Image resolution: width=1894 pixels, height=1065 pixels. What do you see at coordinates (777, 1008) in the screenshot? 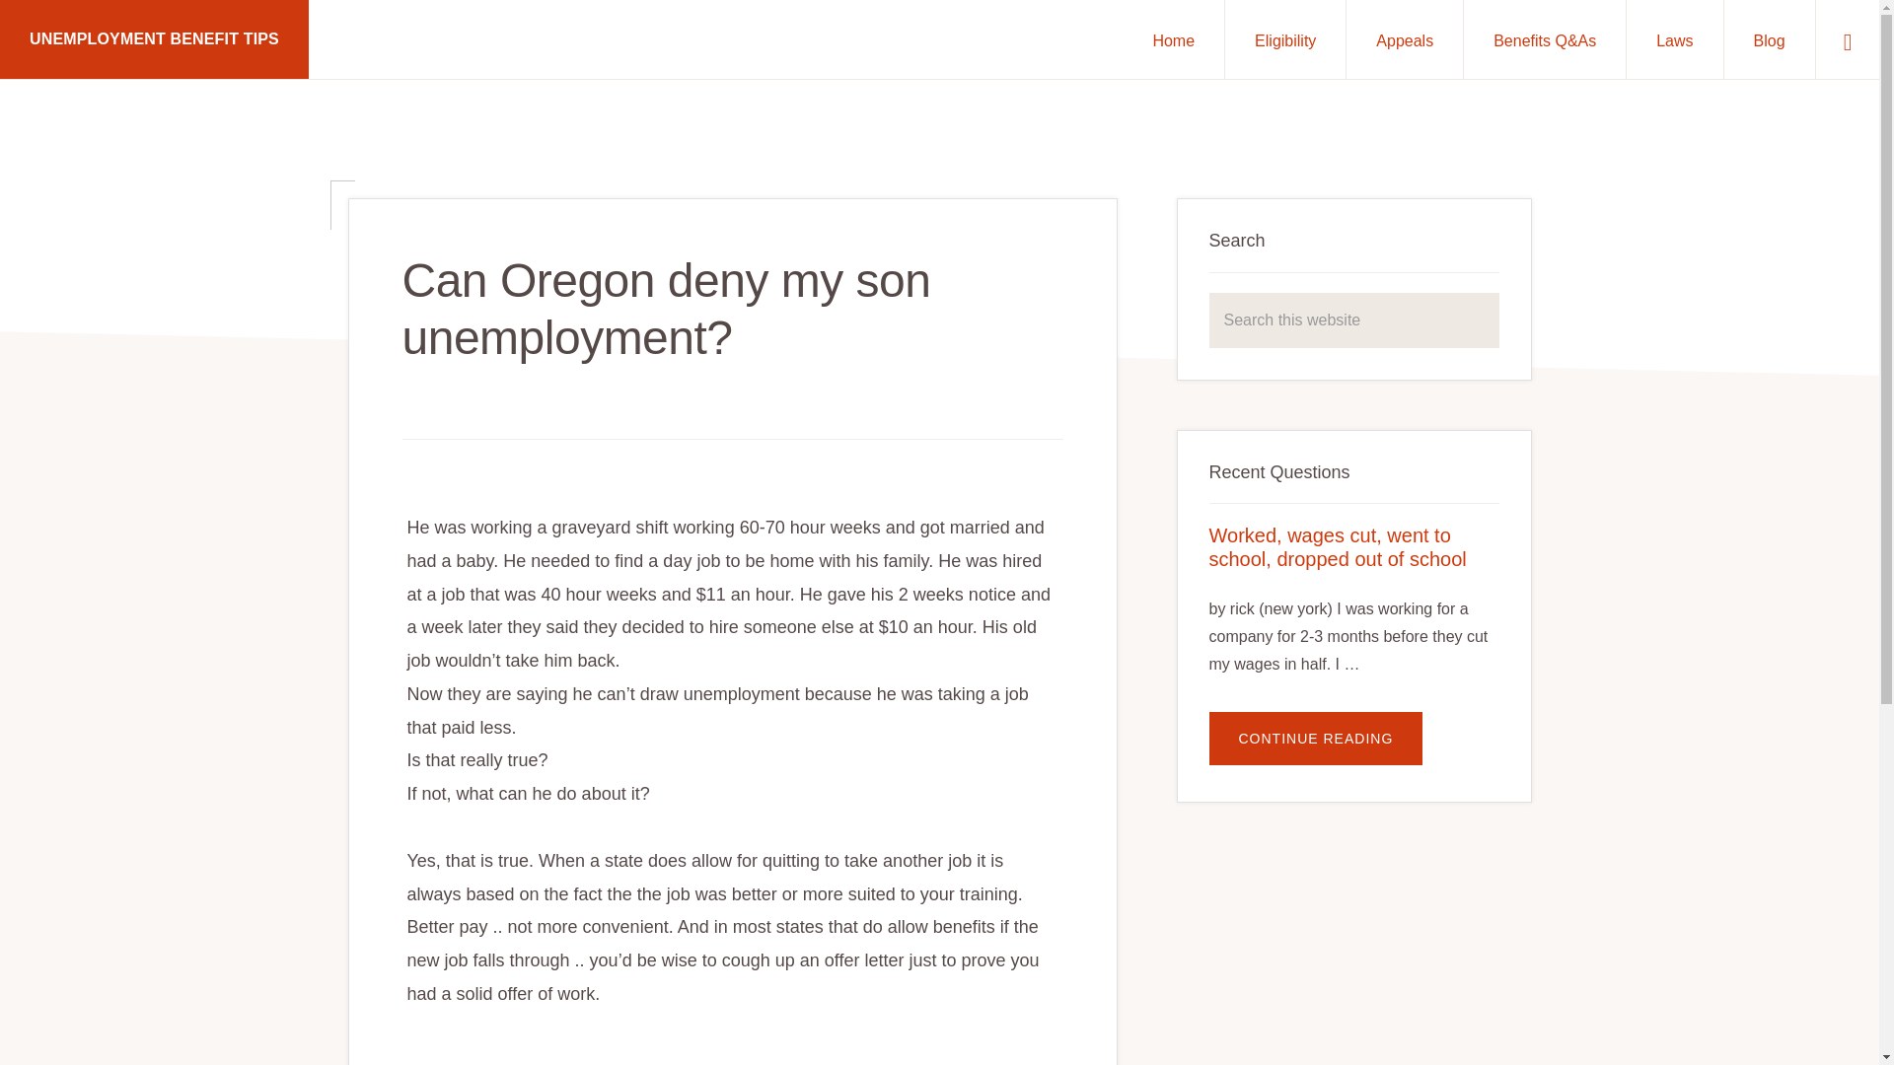
I see `PRIVACY POLICY` at bounding box center [777, 1008].